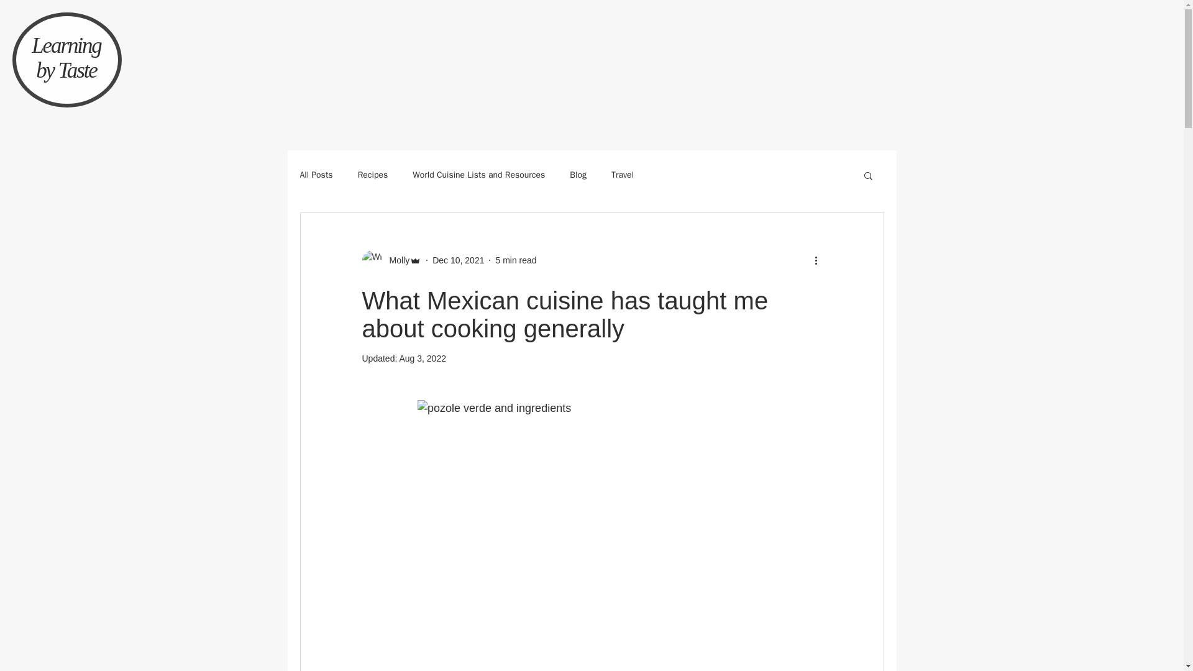 The height and width of the screenshot is (671, 1193). What do you see at coordinates (458, 260) in the screenshot?
I see `Dec 10, 2021` at bounding box center [458, 260].